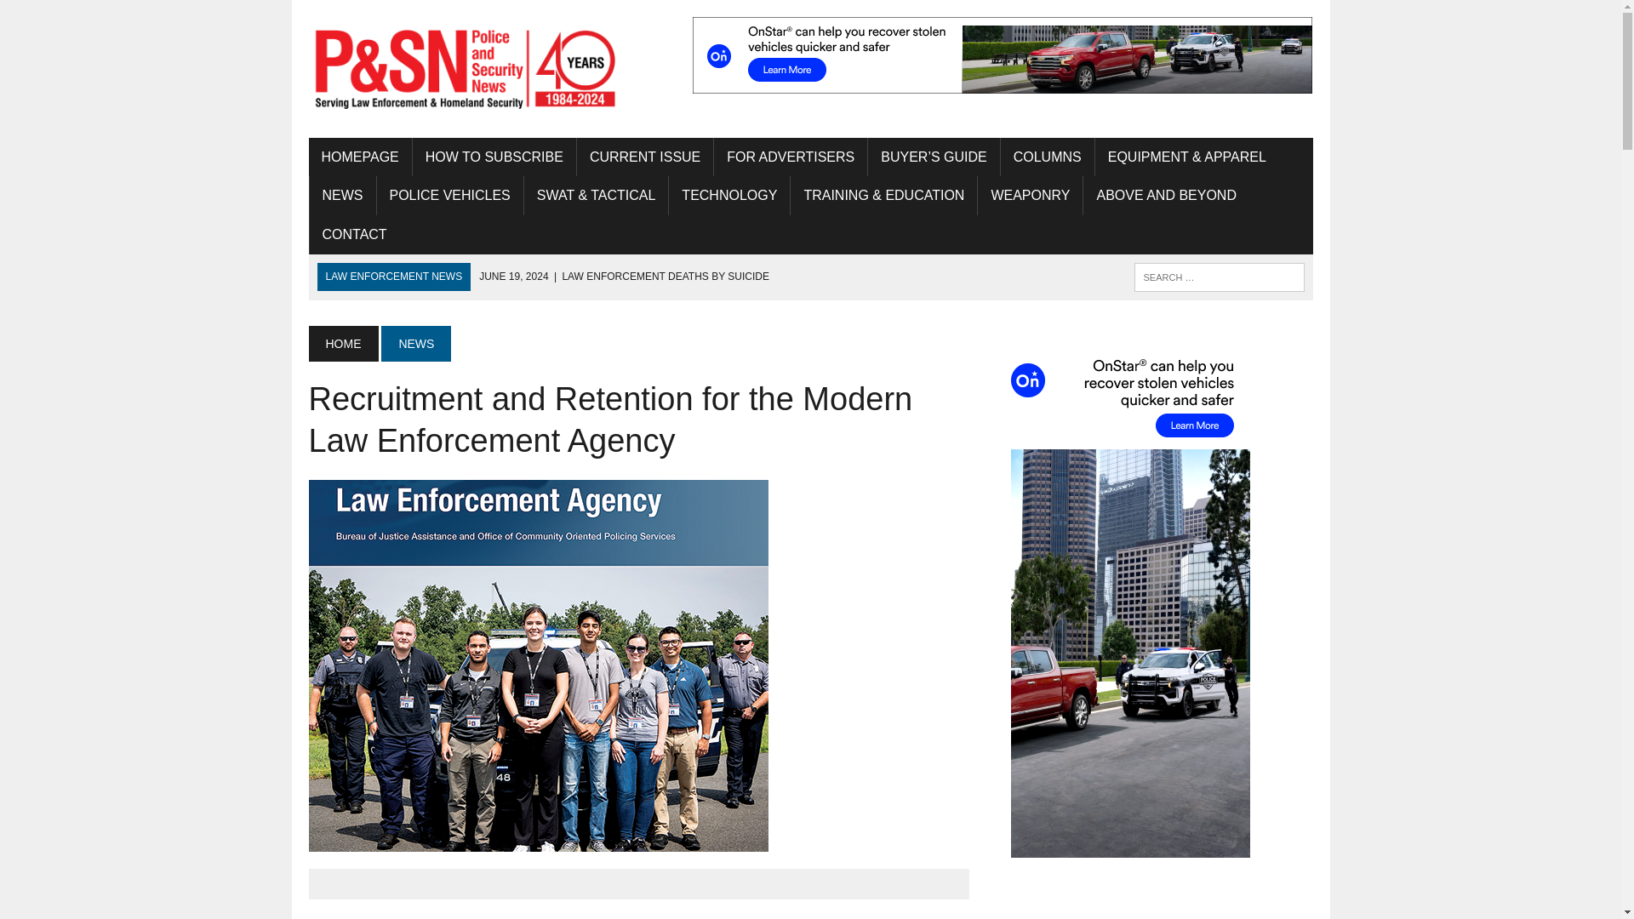  I want to click on CURRENT ISSUE, so click(644, 157).